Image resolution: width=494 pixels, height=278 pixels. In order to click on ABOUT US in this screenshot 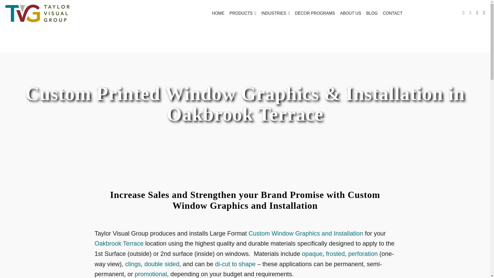, I will do `click(350, 13)`.